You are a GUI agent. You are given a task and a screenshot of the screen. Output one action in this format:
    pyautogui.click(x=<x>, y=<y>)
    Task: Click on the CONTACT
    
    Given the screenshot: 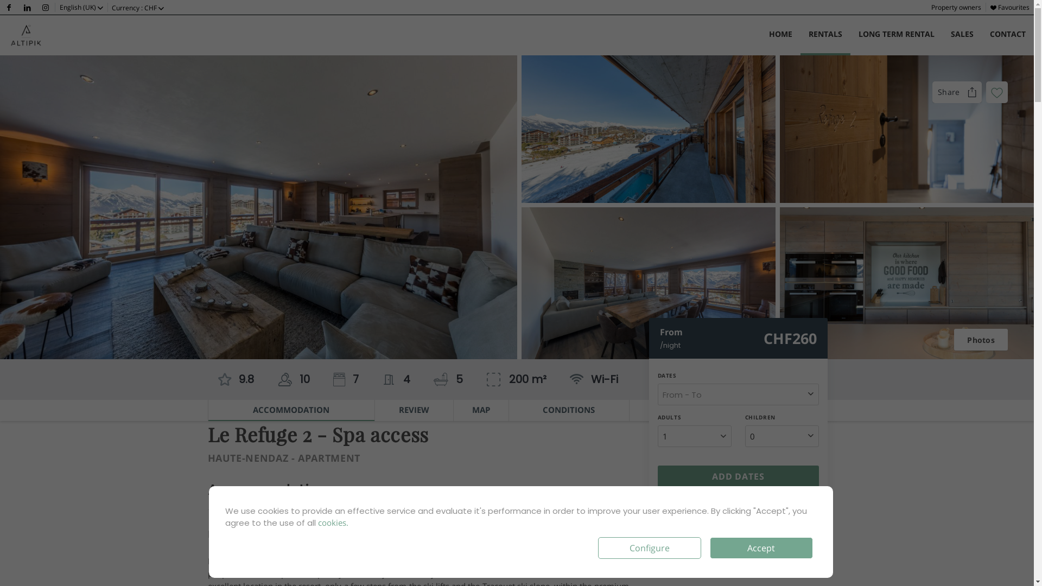 What is the action you would take?
    pyautogui.click(x=1008, y=35)
    